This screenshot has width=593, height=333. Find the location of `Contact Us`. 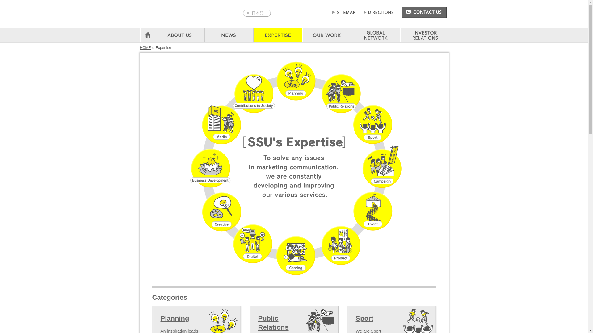

Contact Us is located at coordinates (424, 12).